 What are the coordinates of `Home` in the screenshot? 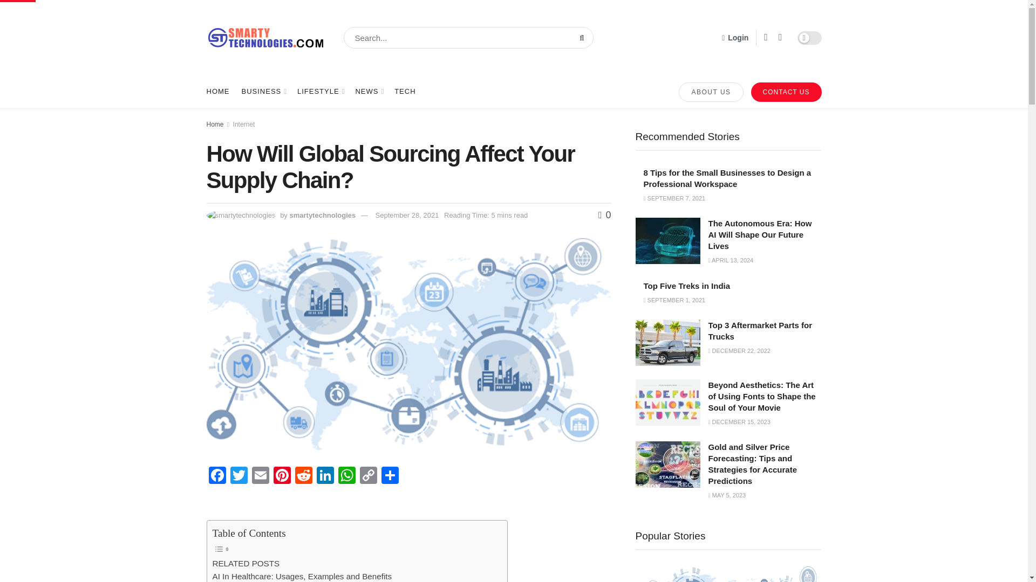 It's located at (263, 92).